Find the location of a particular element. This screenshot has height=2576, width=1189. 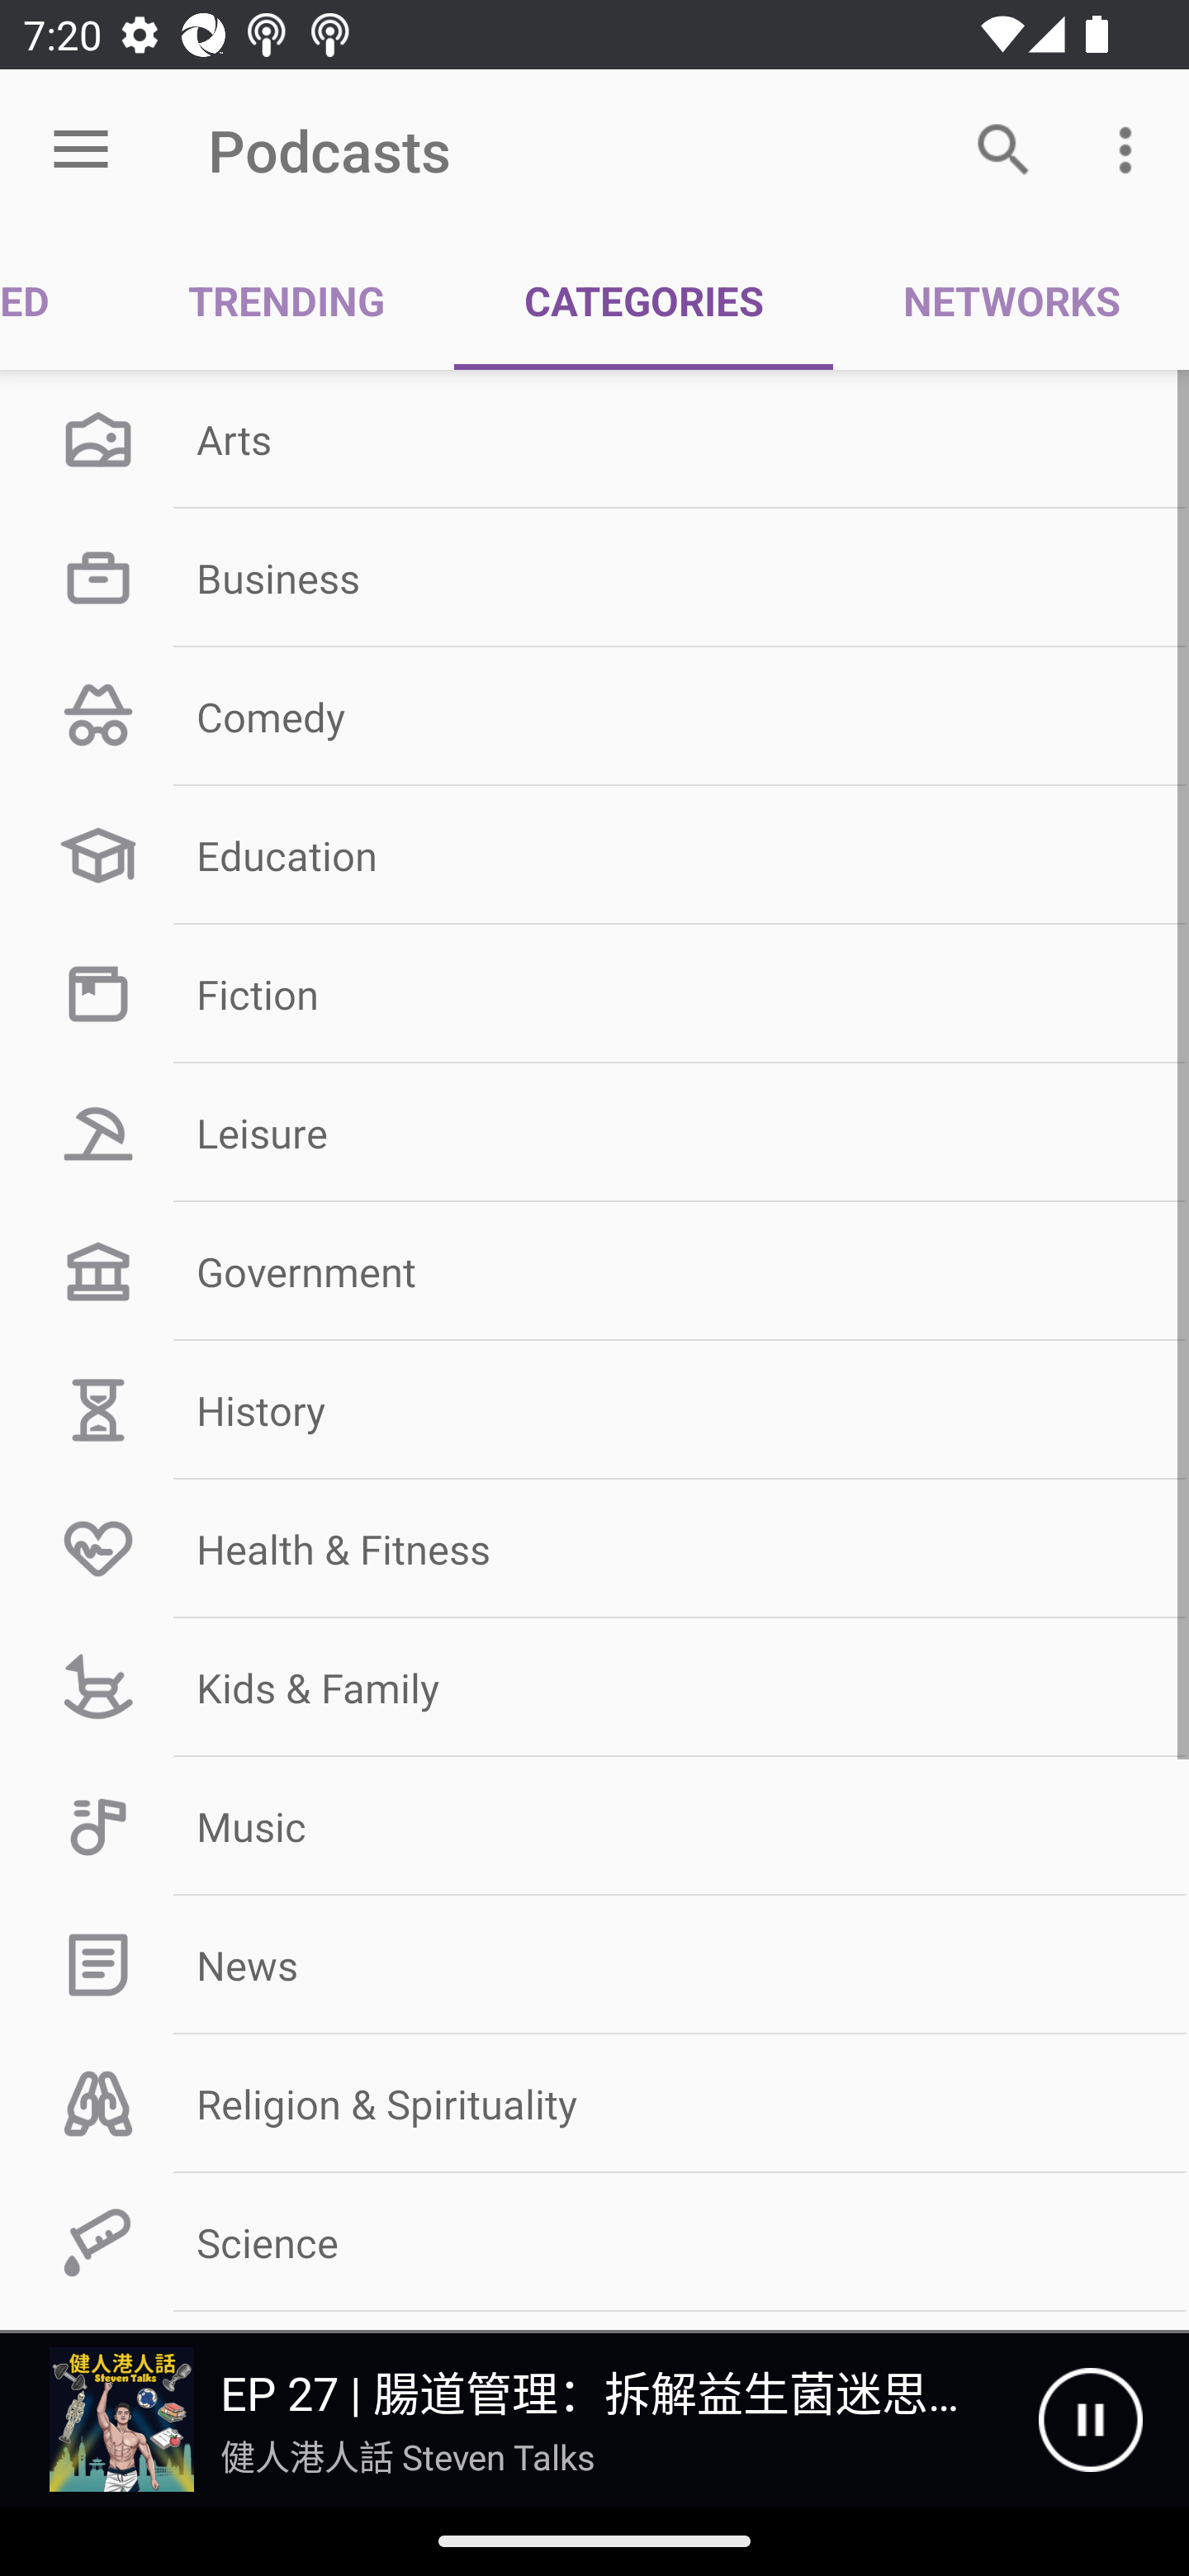

Music is located at coordinates (594, 1826).